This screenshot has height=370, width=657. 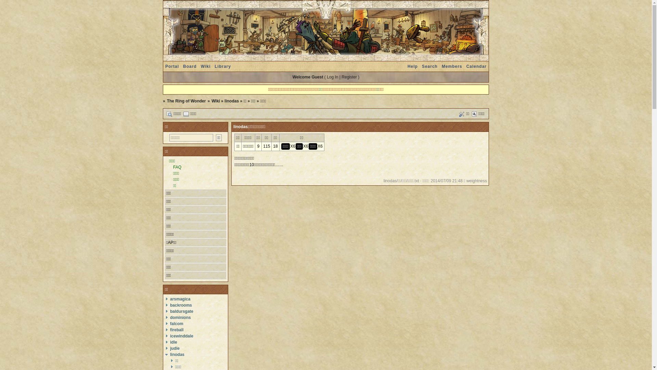 What do you see at coordinates (349, 77) in the screenshot?
I see `Register` at bounding box center [349, 77].